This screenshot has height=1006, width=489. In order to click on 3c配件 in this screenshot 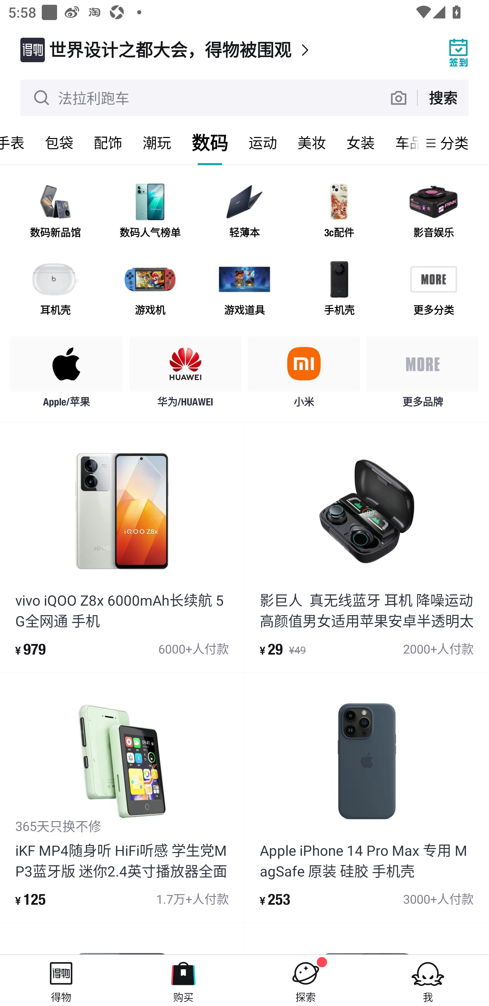, I will do `click(339, 212)`.